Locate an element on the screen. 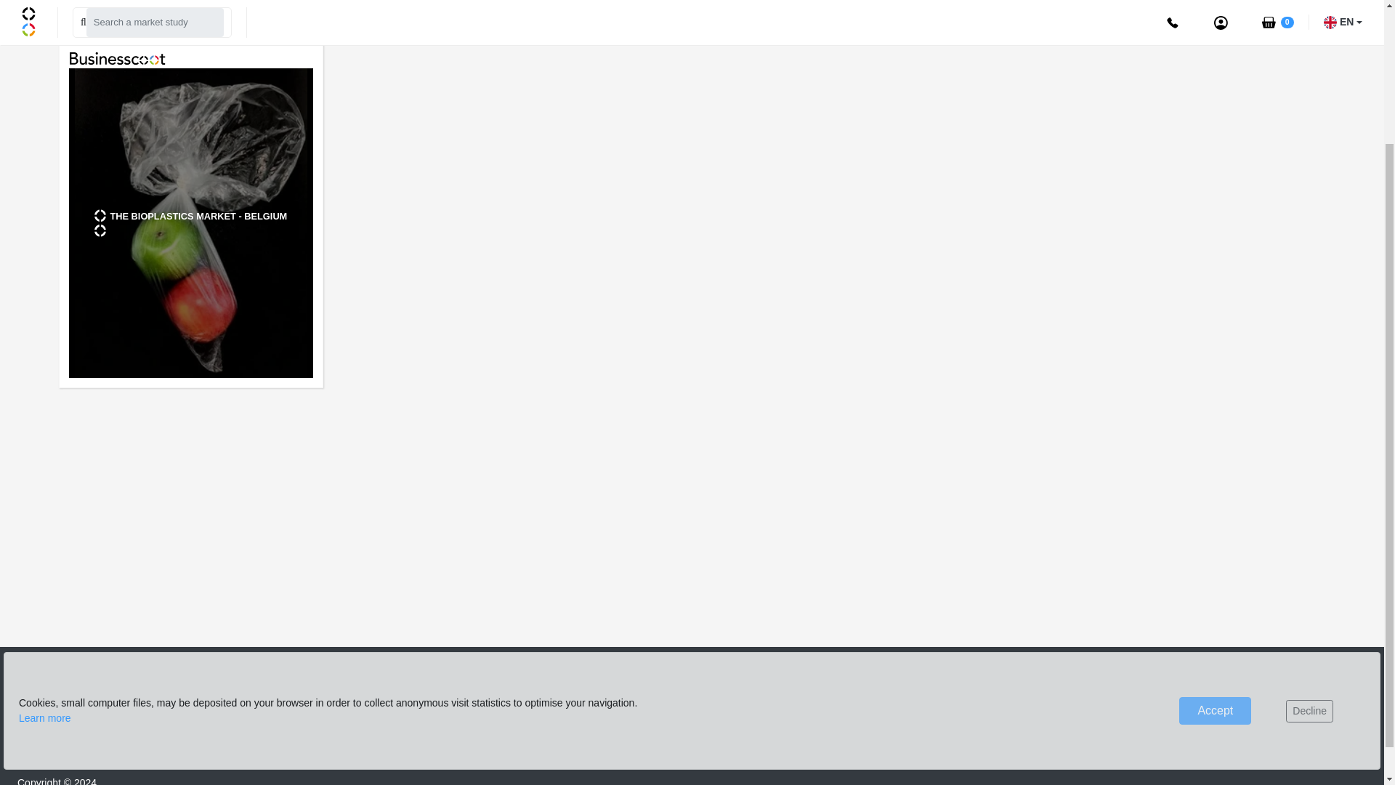  Accept is located at coordinates (1215, 538).